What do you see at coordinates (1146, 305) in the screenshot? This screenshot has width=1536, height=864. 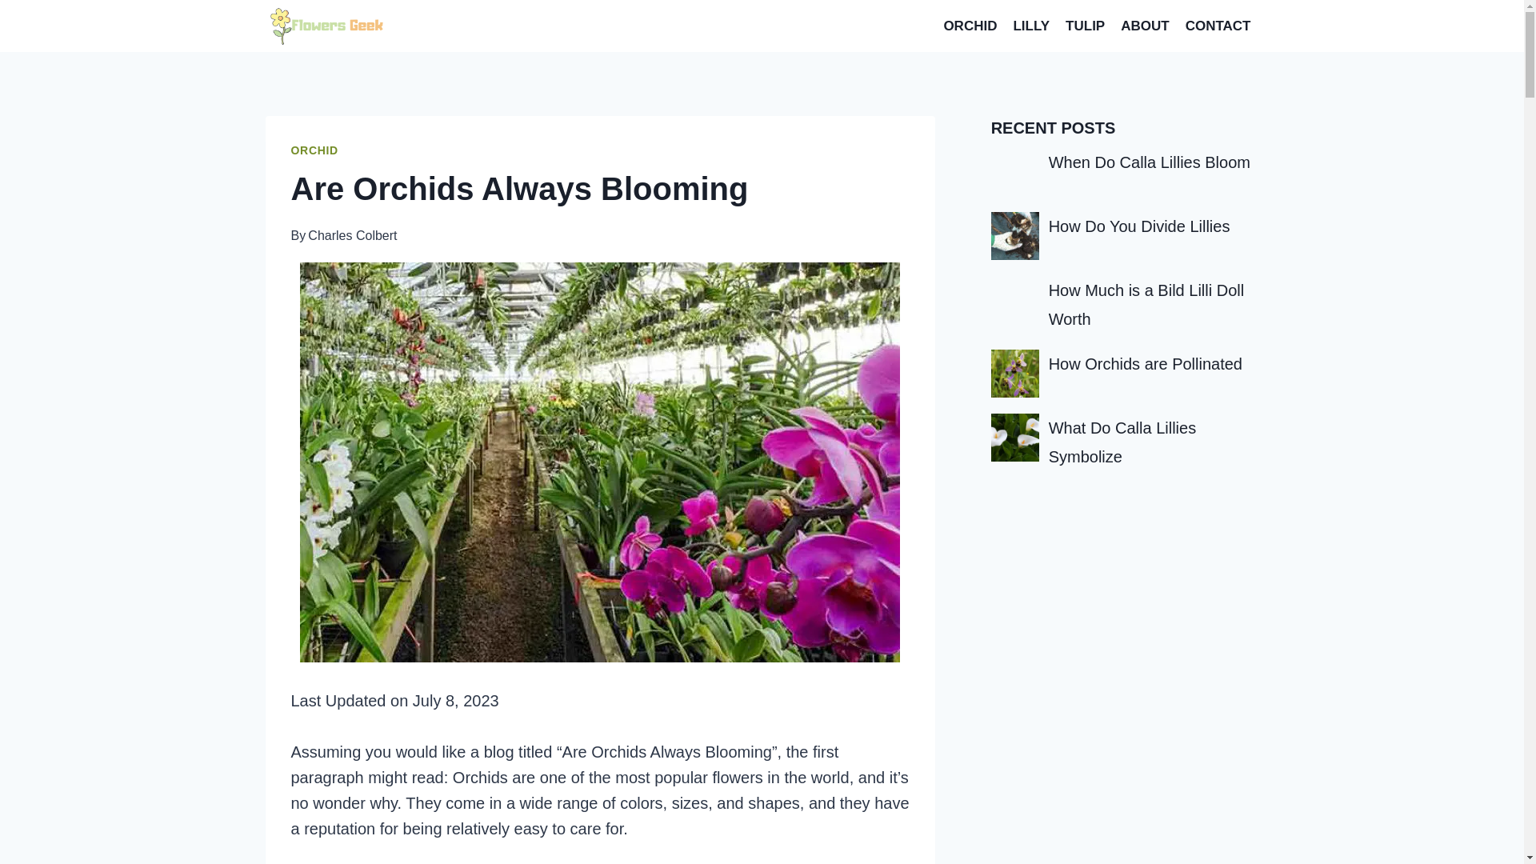 I see `How Much is a Bild Lilli Doll Worth` at bounding box center [1146, 305].